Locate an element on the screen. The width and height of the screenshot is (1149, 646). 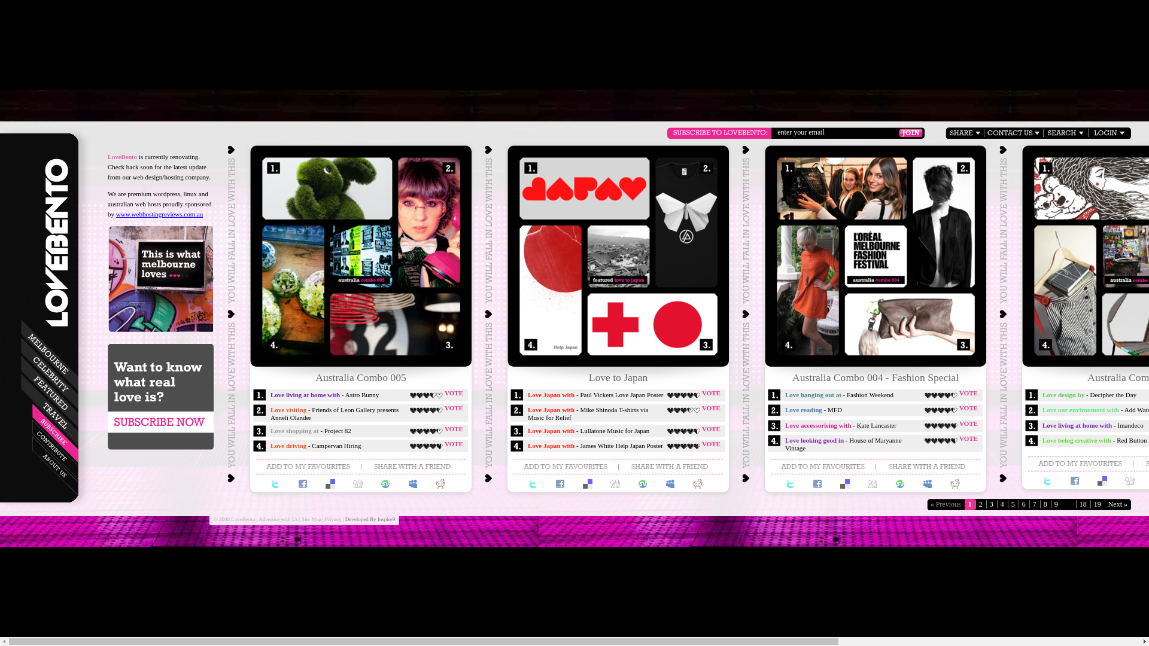
8 is located at coordinates (1045, 505).